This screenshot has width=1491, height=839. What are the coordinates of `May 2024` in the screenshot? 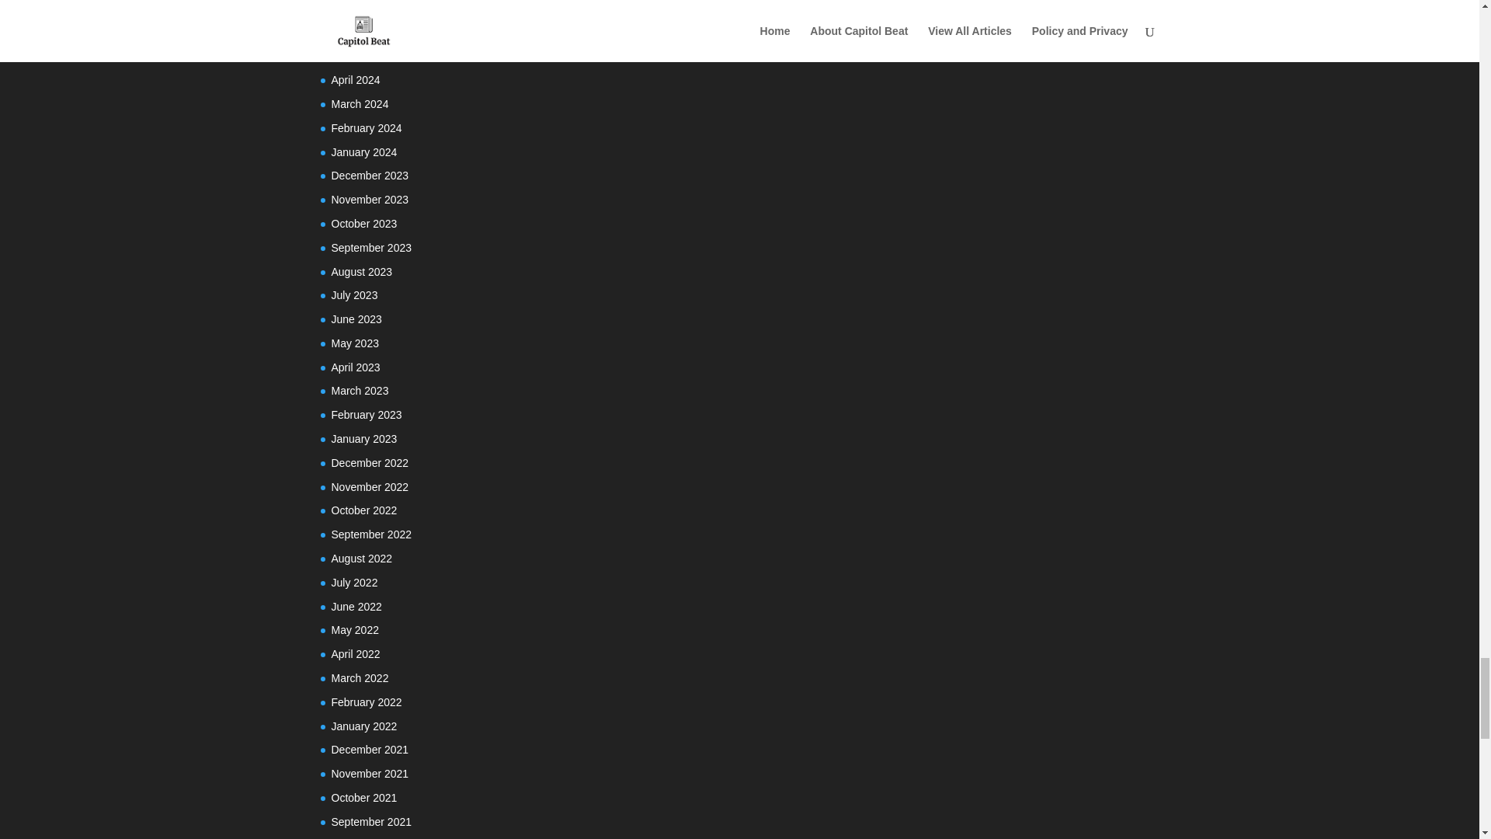 It's located at (354, 55).